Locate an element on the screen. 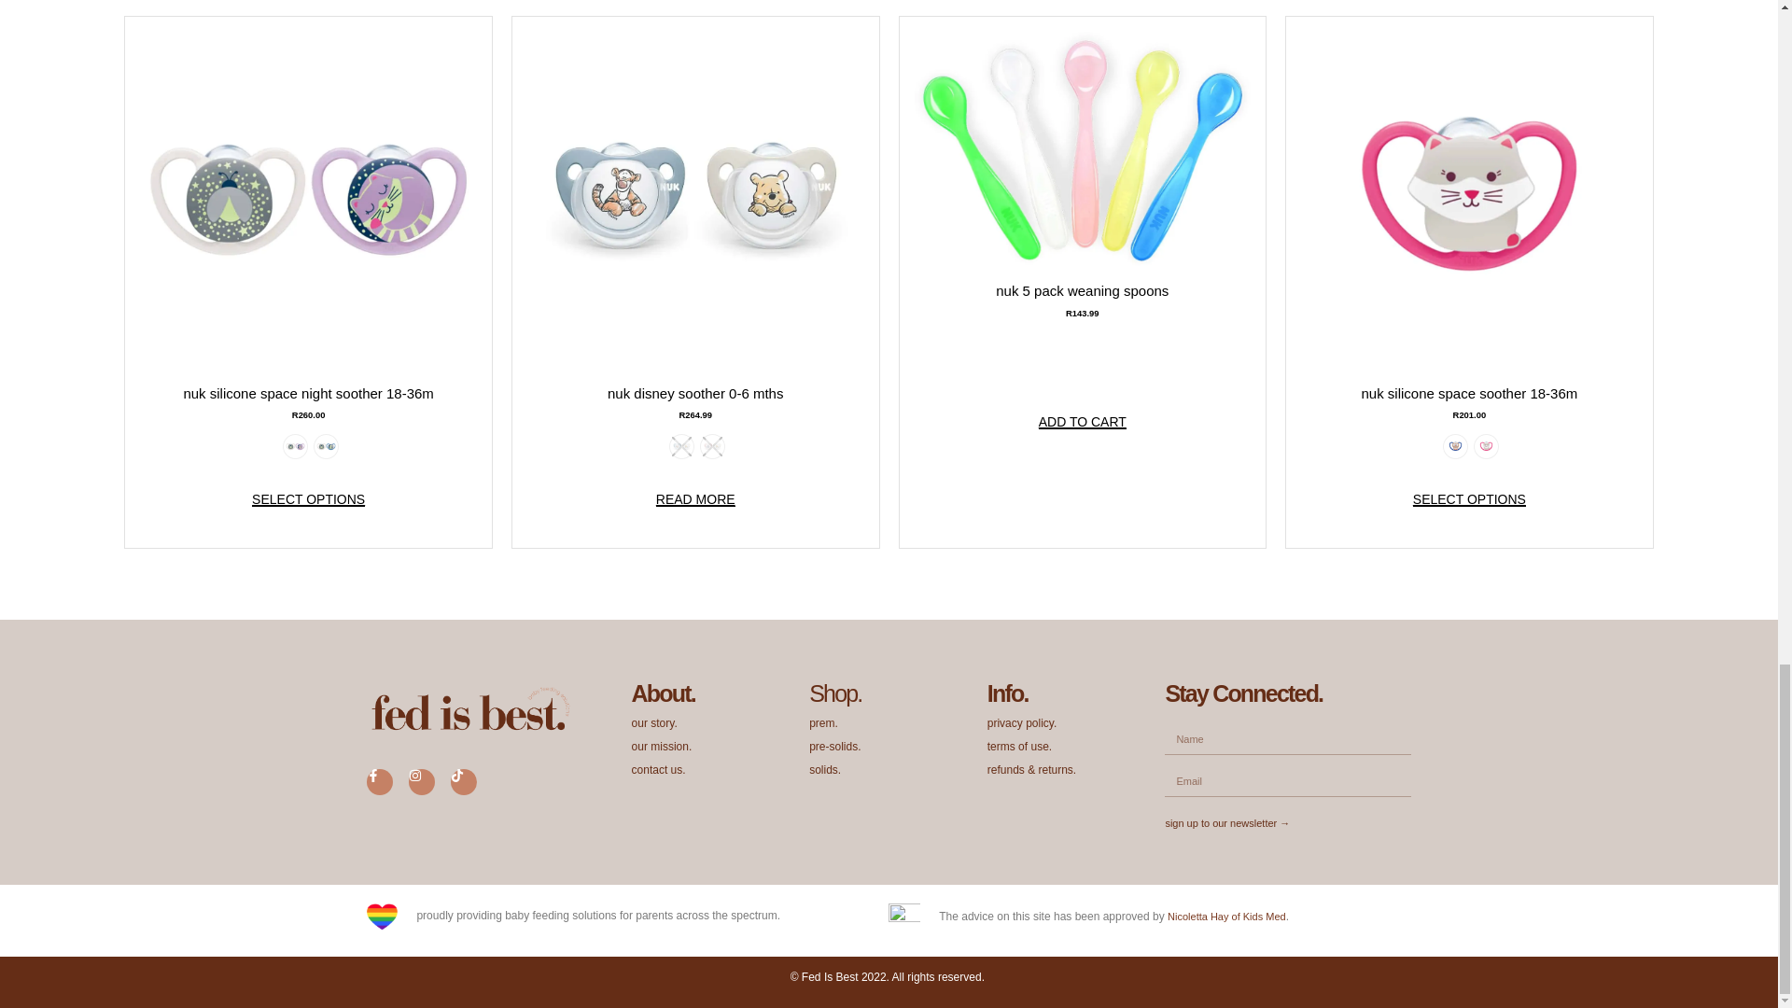 Image resolution: width=1792 pixels, height=1008 pixels. Blue Owl is located at coordinates (1456, 446).